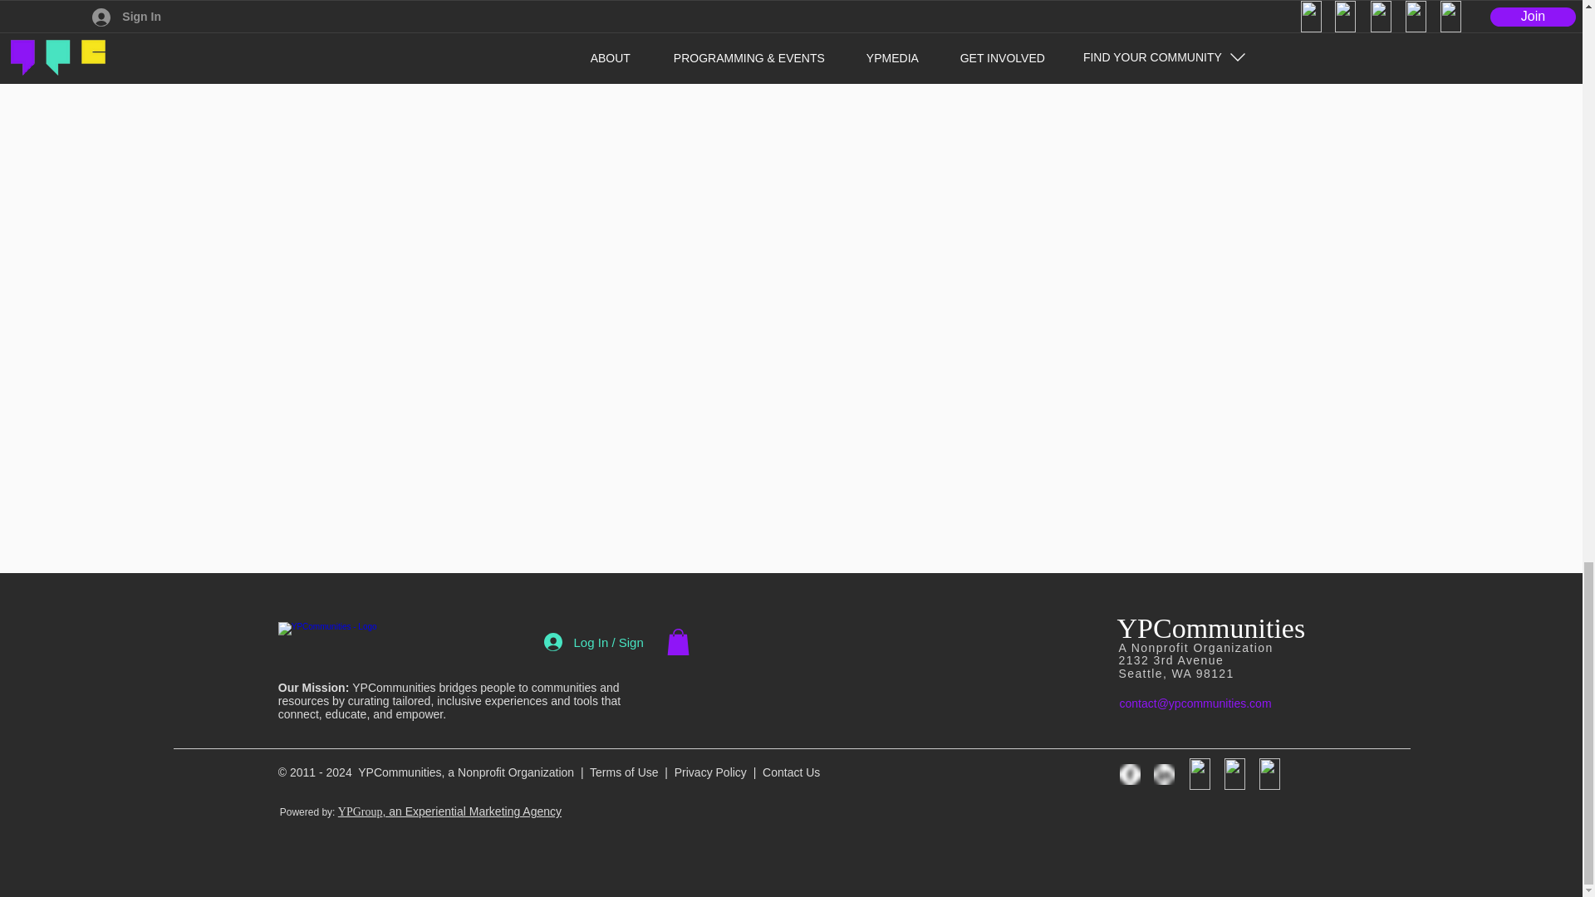  Describe the element at coordinates (791, 772) in the screenshot. I see `Contact Us` at that location.